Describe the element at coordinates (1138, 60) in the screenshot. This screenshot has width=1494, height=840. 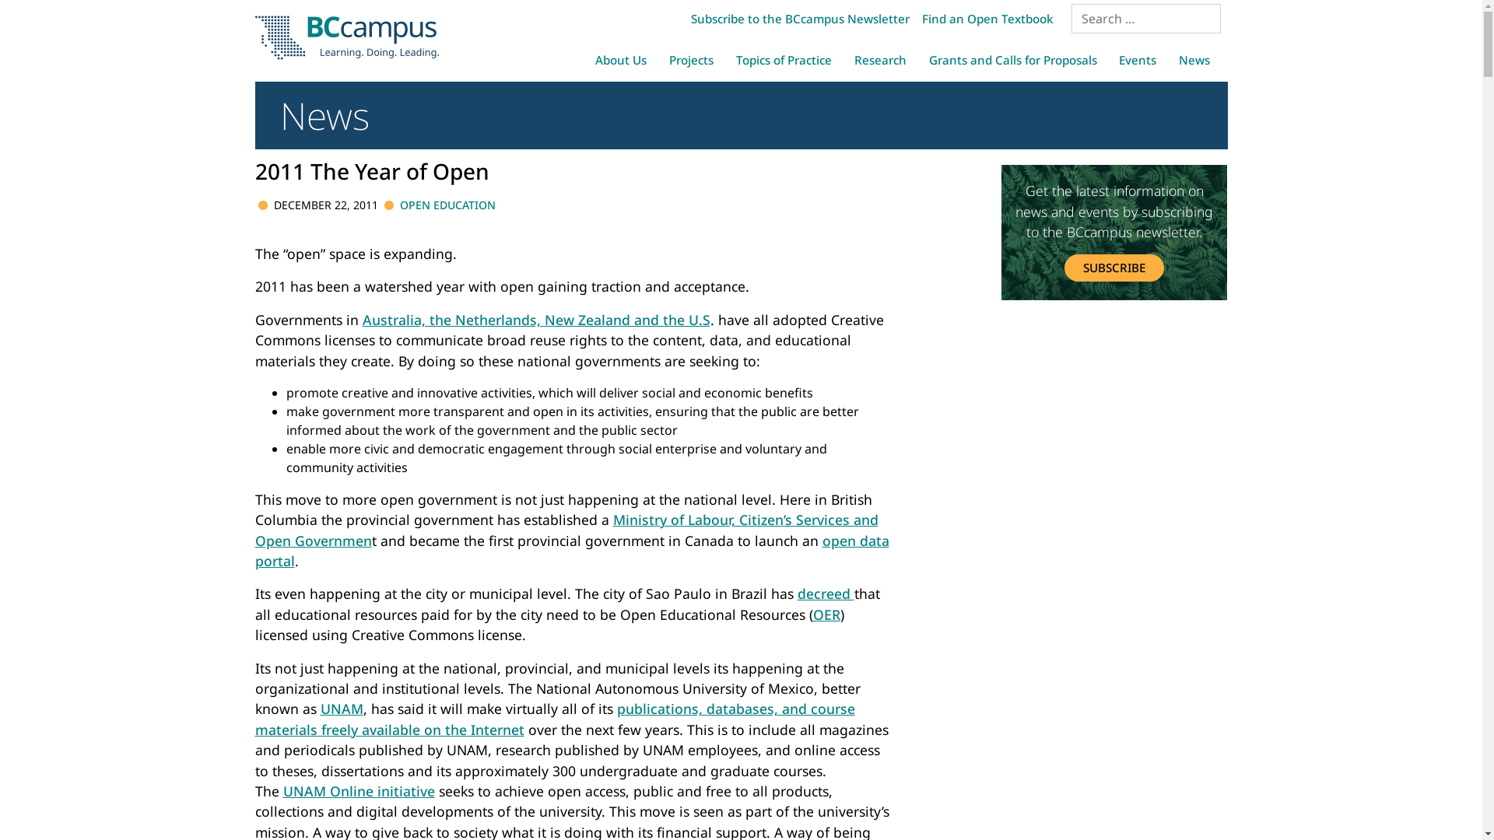
I see `Events` at that location.